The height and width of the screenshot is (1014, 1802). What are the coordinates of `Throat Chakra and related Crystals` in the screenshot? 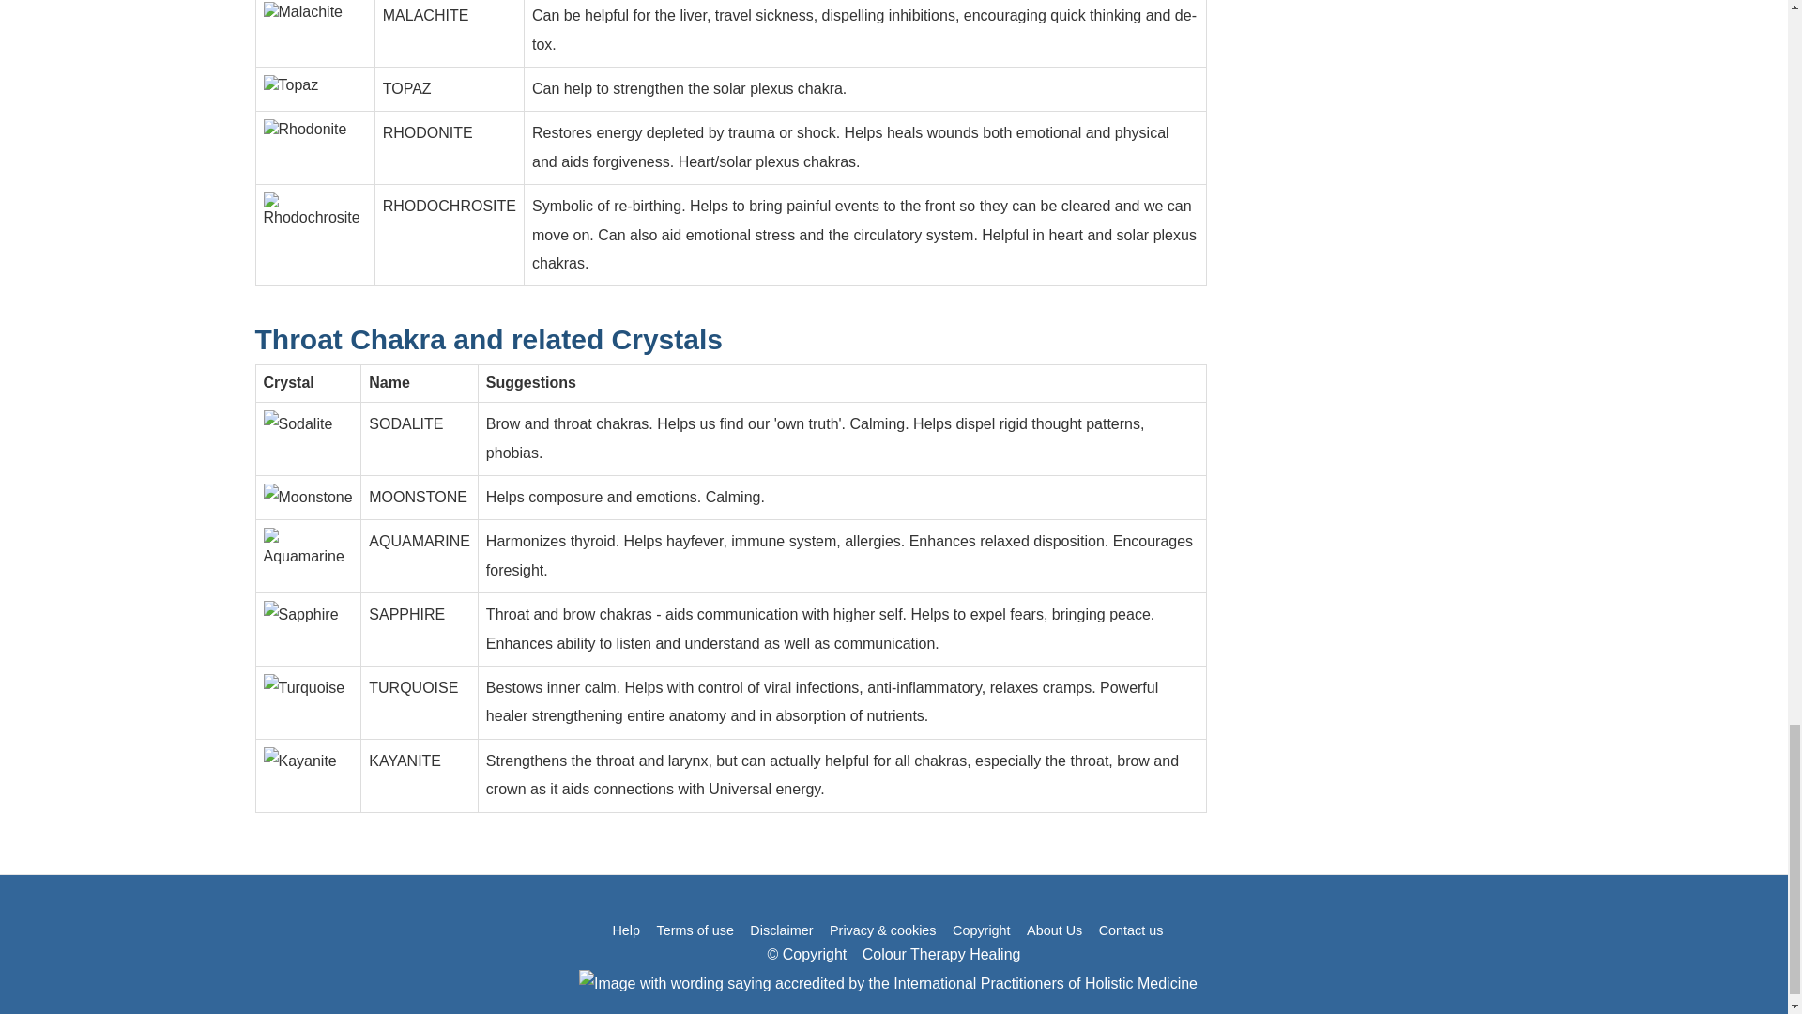 It's located at (490, 339).